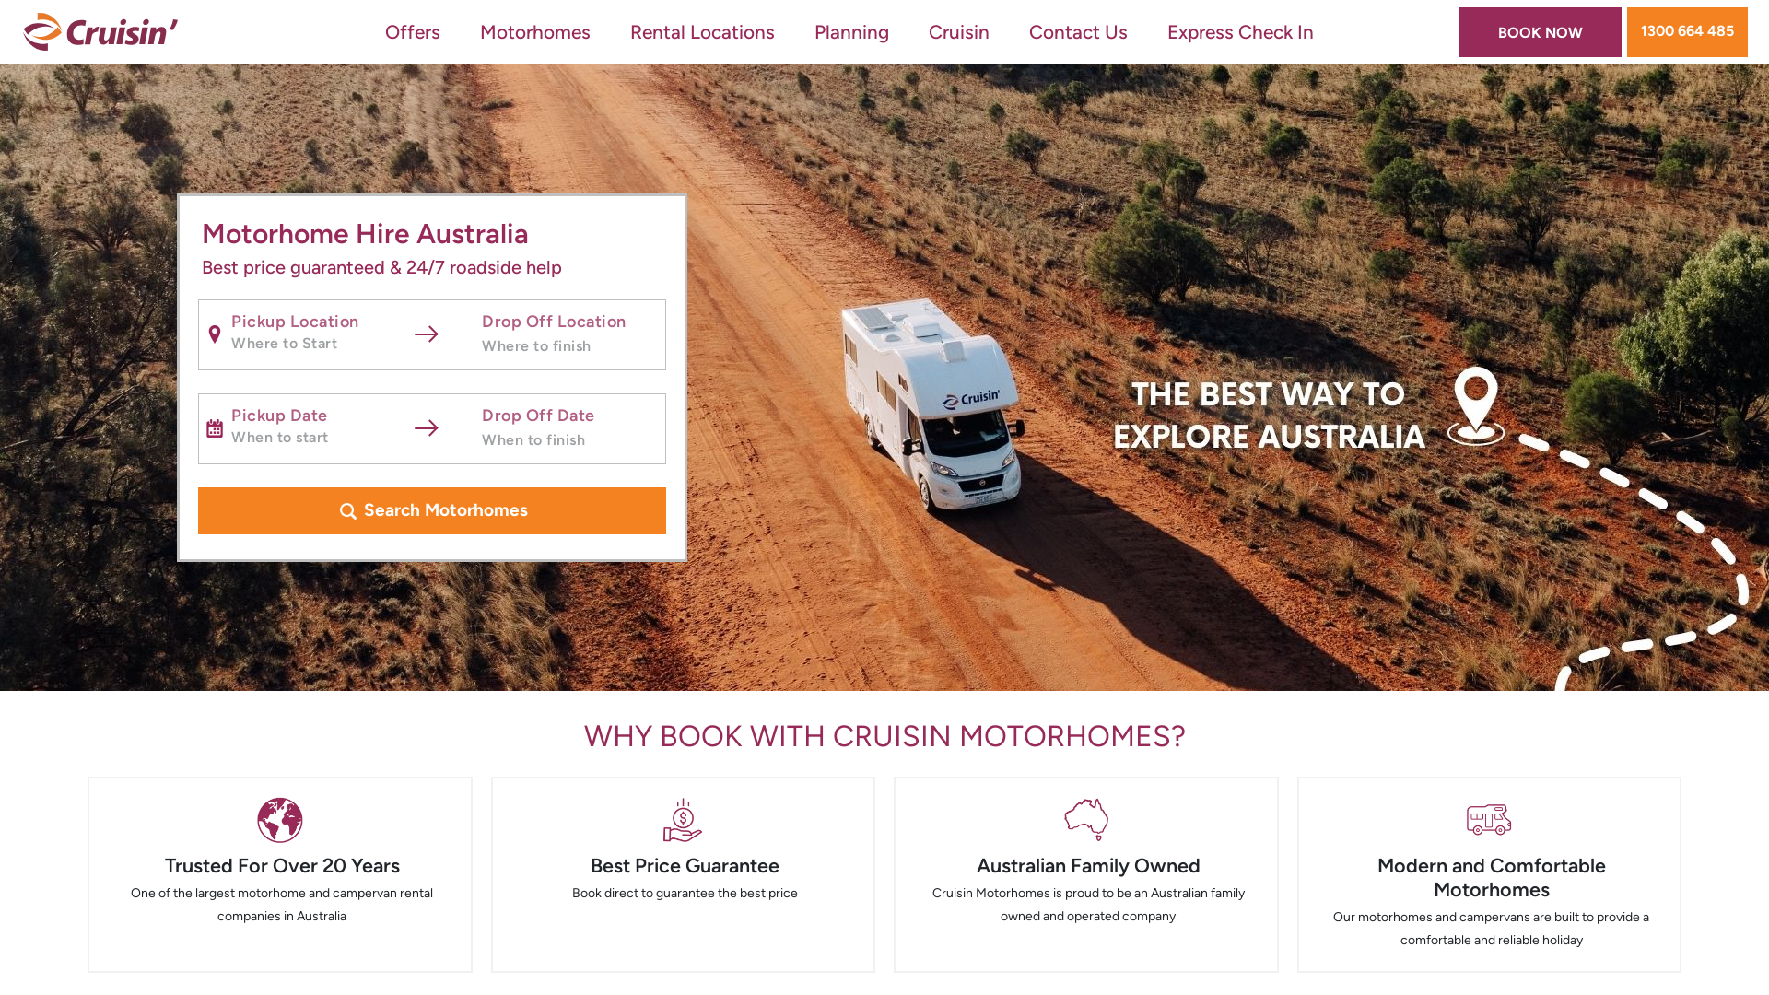 Image resolution: width=1769 pixels, height=995 pixels. Describe the element at coordinates (432, 510) in the screenshot. I see `Search Motorhomes` at that location.